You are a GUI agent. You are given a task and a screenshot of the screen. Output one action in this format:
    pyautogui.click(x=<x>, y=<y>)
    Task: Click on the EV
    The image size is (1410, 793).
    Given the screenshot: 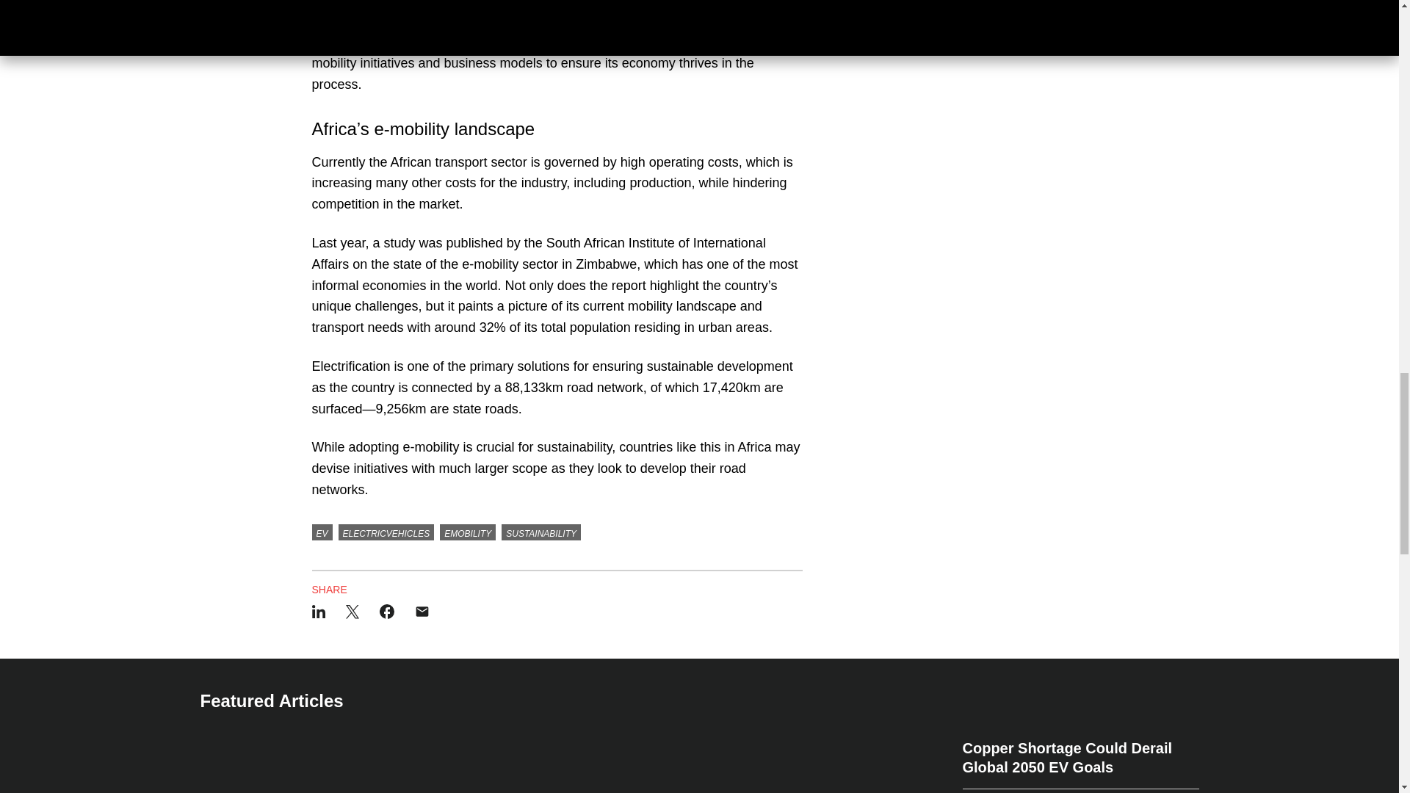 What is the action you would take?
    pyautogui.click(x=322, y=532)
    